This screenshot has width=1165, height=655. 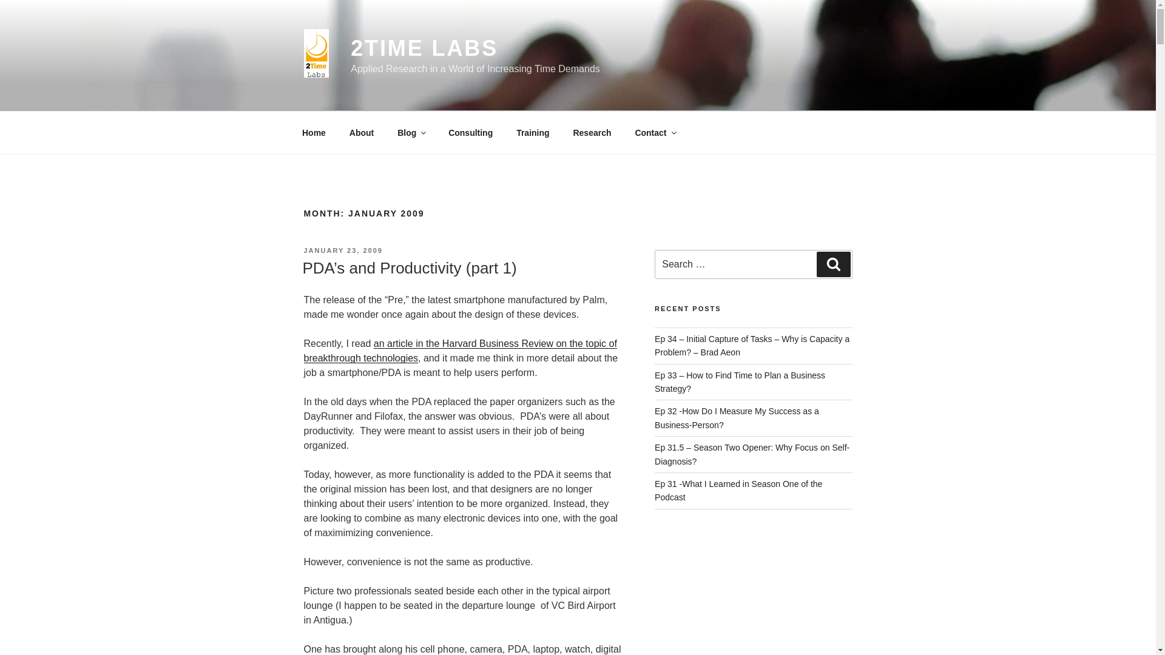 I want to click on Consulting, so click(x=470, y=132).